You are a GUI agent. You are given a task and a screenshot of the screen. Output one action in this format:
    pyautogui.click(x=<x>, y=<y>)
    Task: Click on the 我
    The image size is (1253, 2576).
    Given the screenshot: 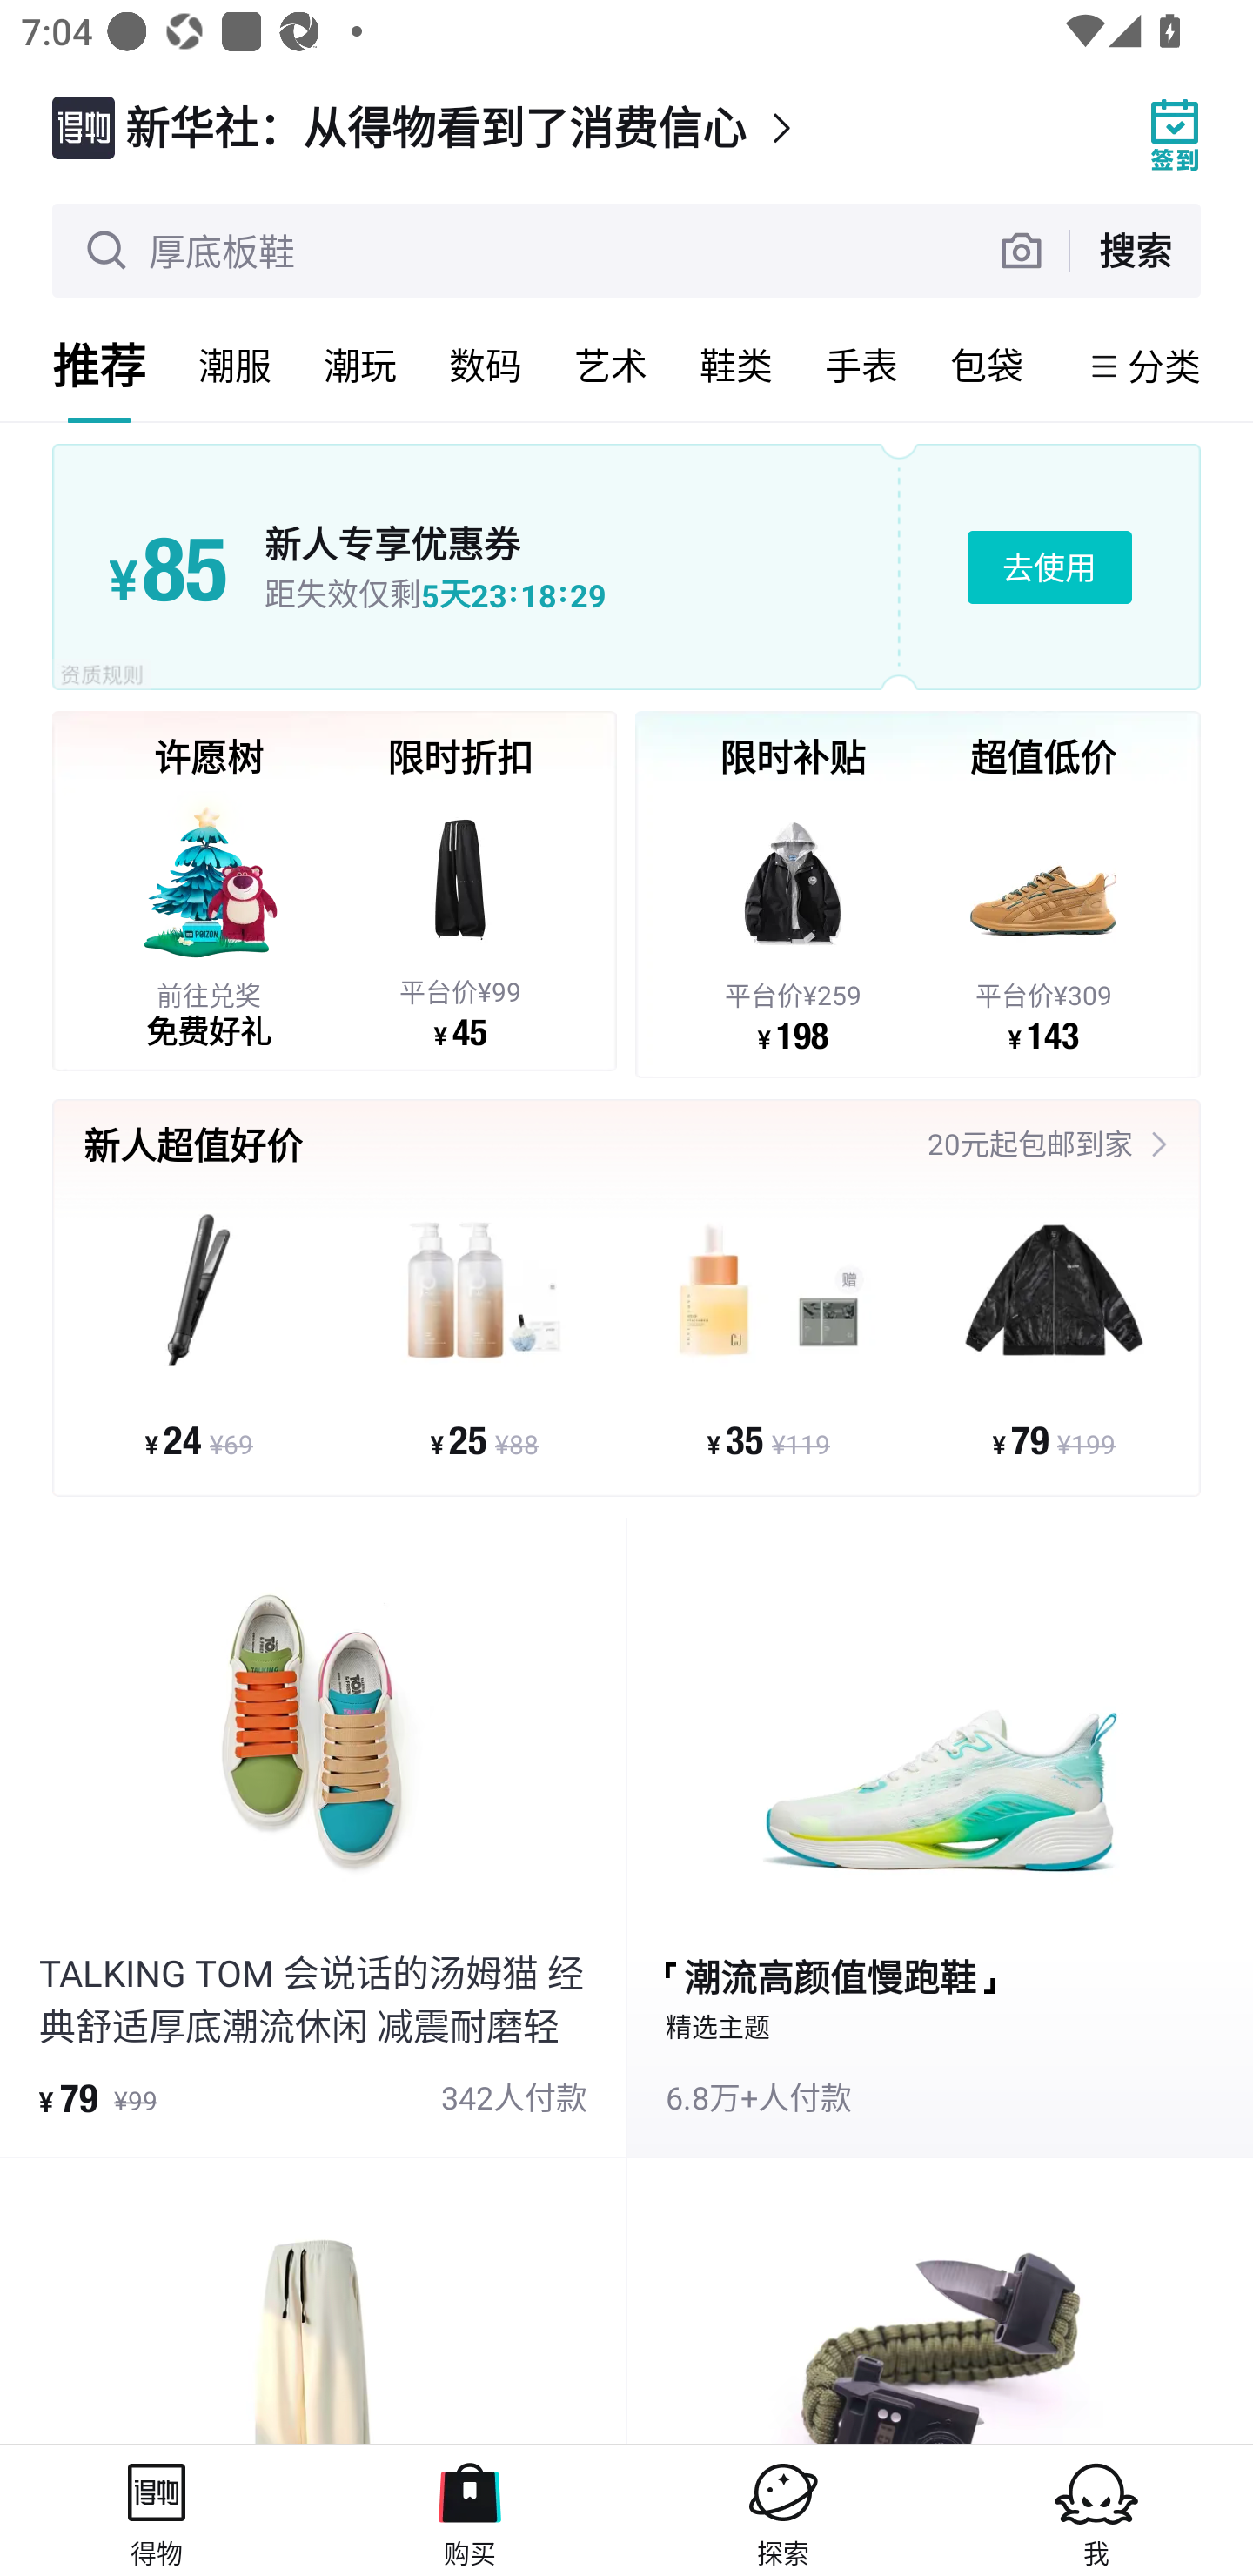 What is the action you would take?
    pyautogui.click(x=1096, y=2510)
    